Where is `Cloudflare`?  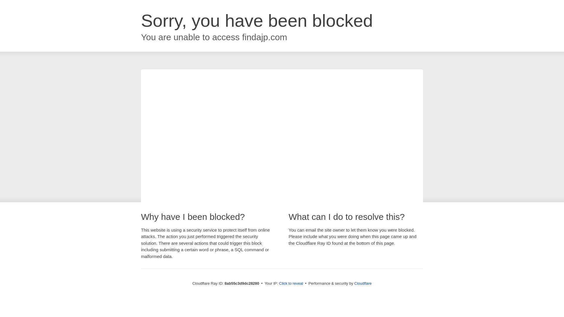 Cloudflare is located at coordinates (363, 283).